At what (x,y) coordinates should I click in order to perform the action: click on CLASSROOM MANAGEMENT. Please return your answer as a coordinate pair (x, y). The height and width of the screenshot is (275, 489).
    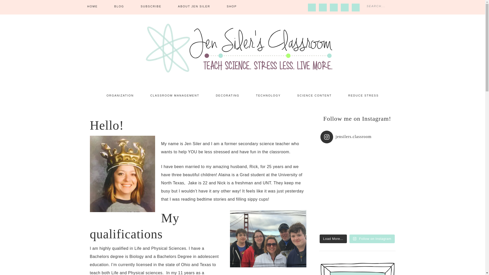
    Looking at the image, I should click on (175, 95).